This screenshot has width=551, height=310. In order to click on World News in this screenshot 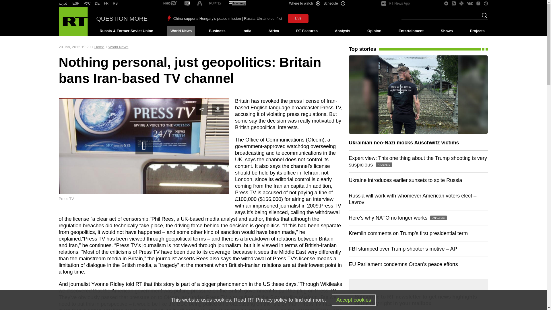, I will do `click(181, 31)`.